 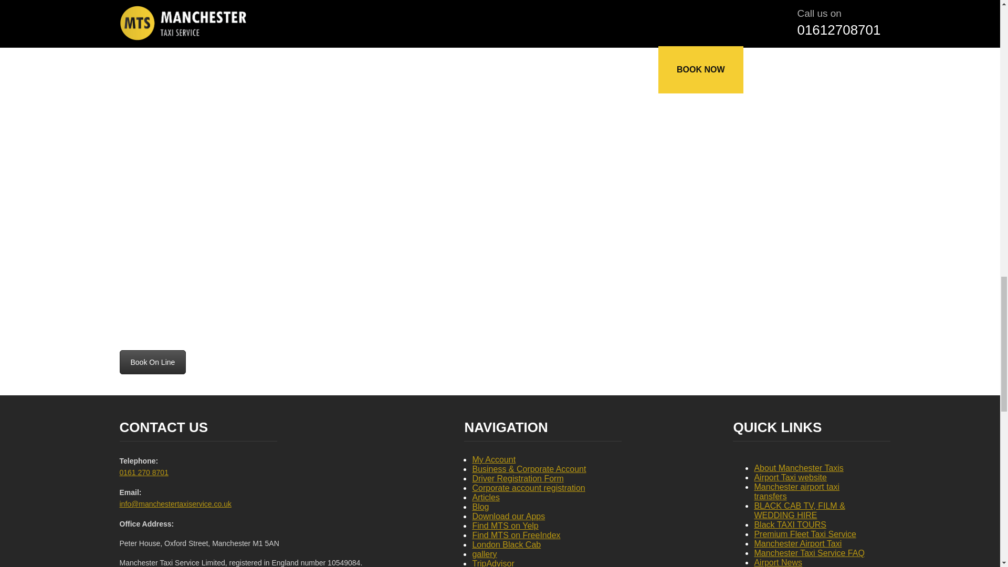 What do you see at coordinates (506, 545) in the screenshot?
I see `London Black Cab` at bounding box center [506, 545].